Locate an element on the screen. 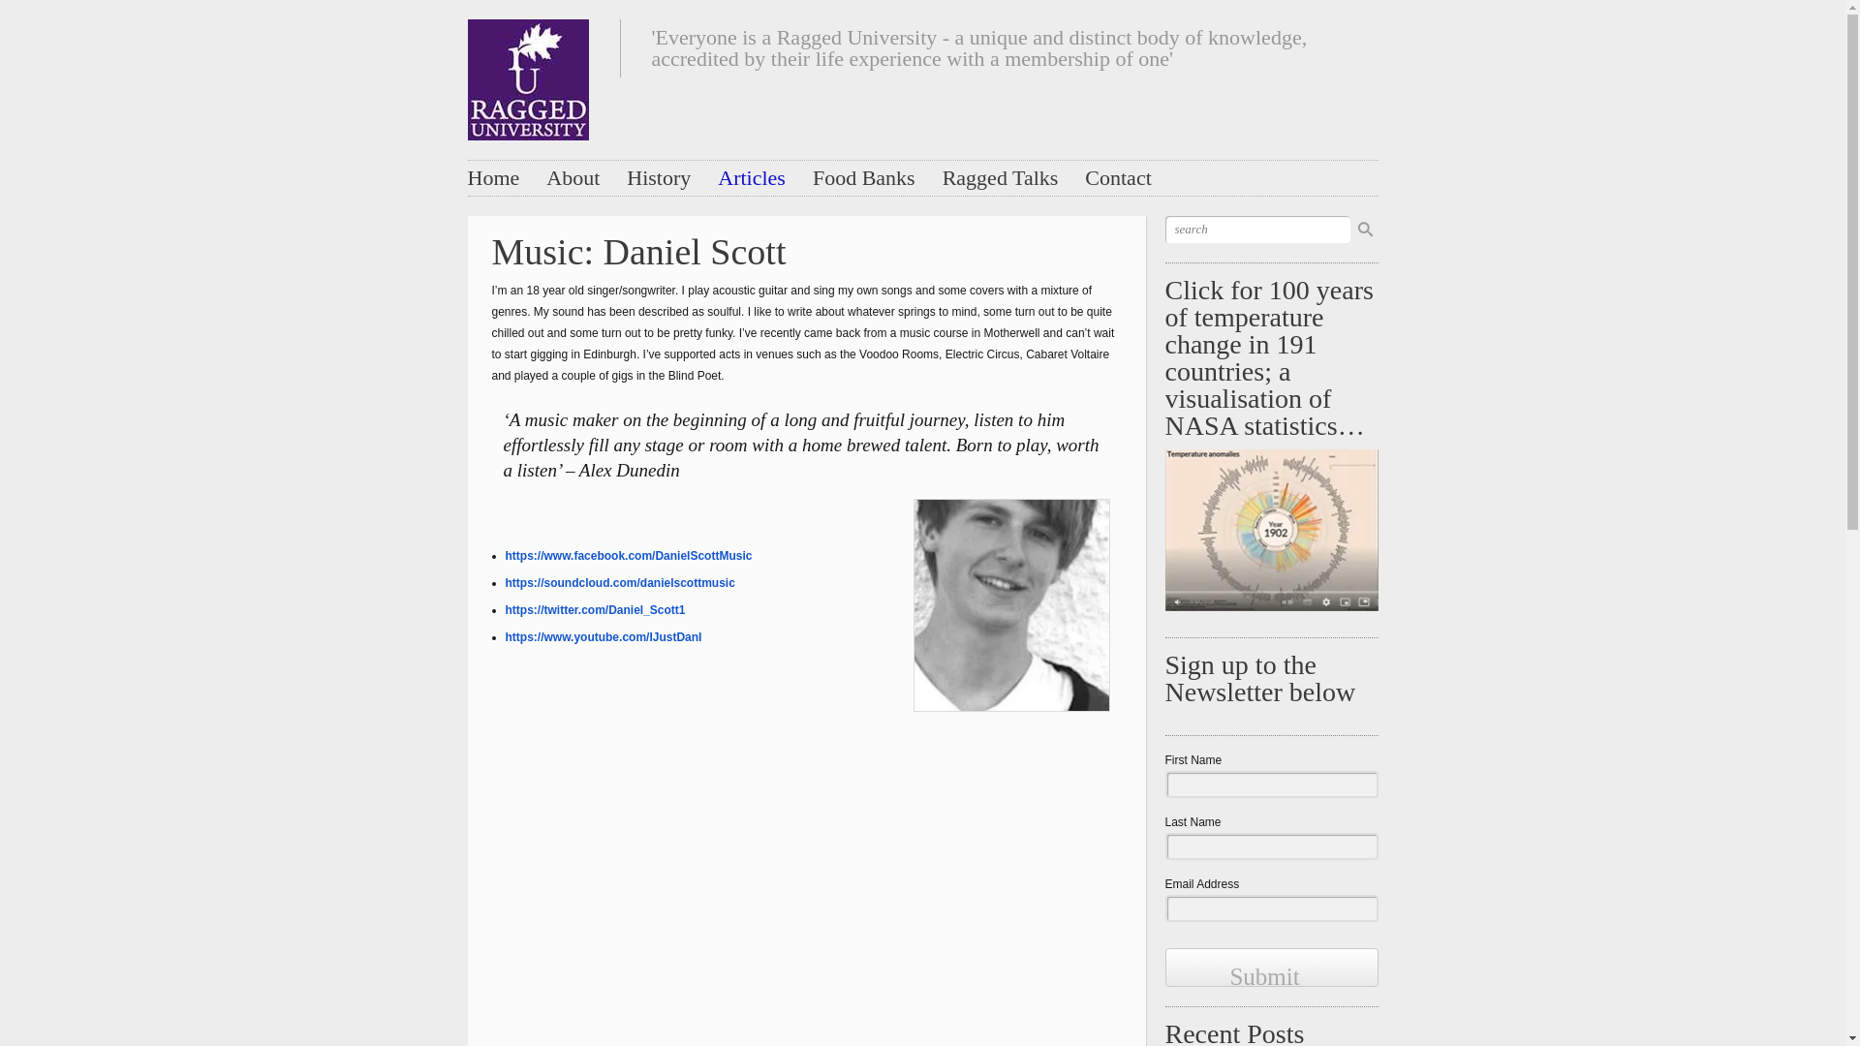 This screenshot has height=1046, width=1860. Home is located at coordinates (492, 177).